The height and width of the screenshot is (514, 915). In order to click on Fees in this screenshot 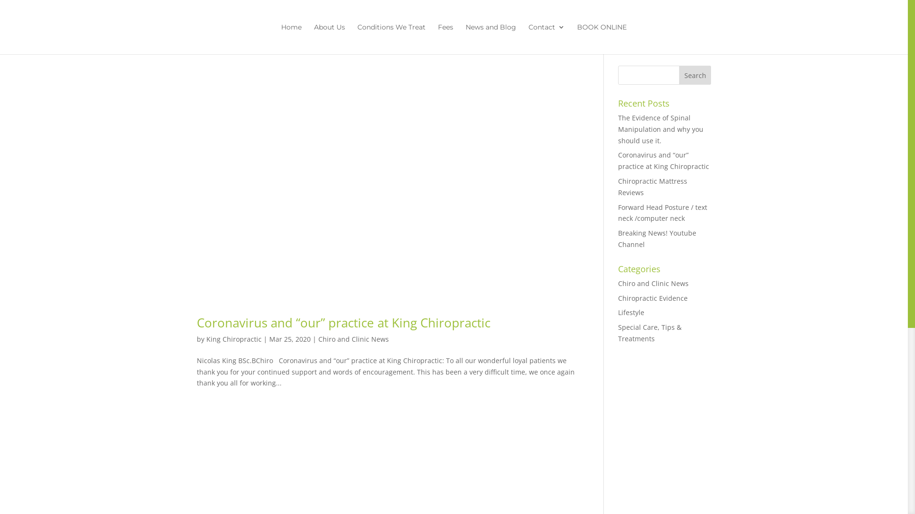, I will do `click(446, 39)`.